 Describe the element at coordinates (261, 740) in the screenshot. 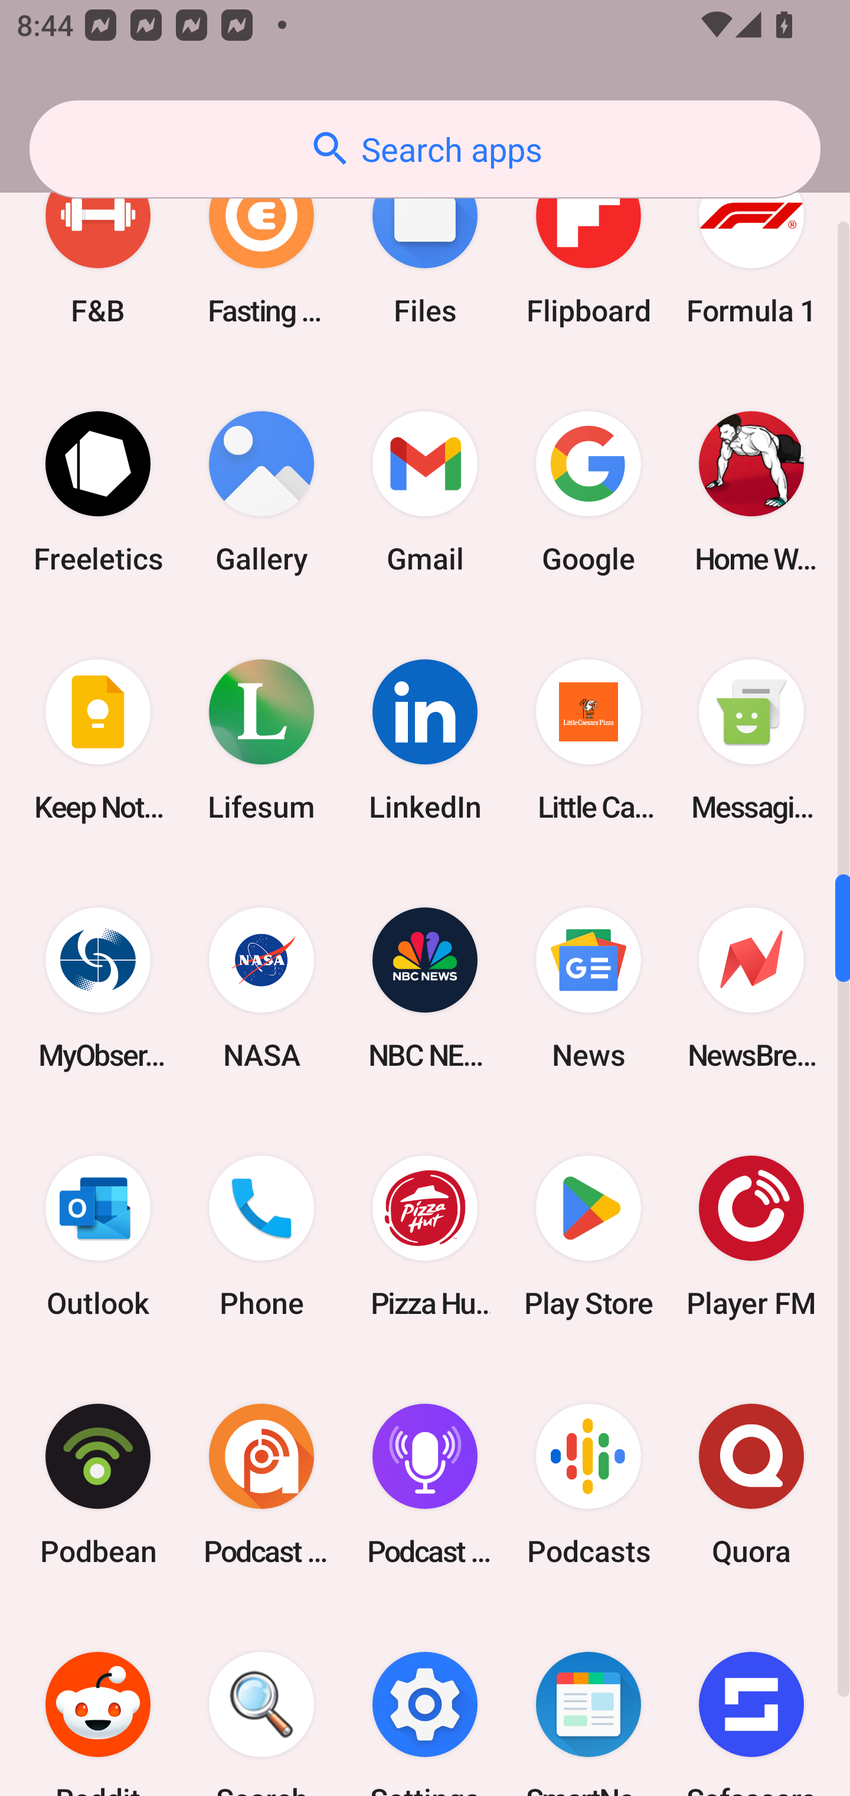

I see `Lifesum` at that location.